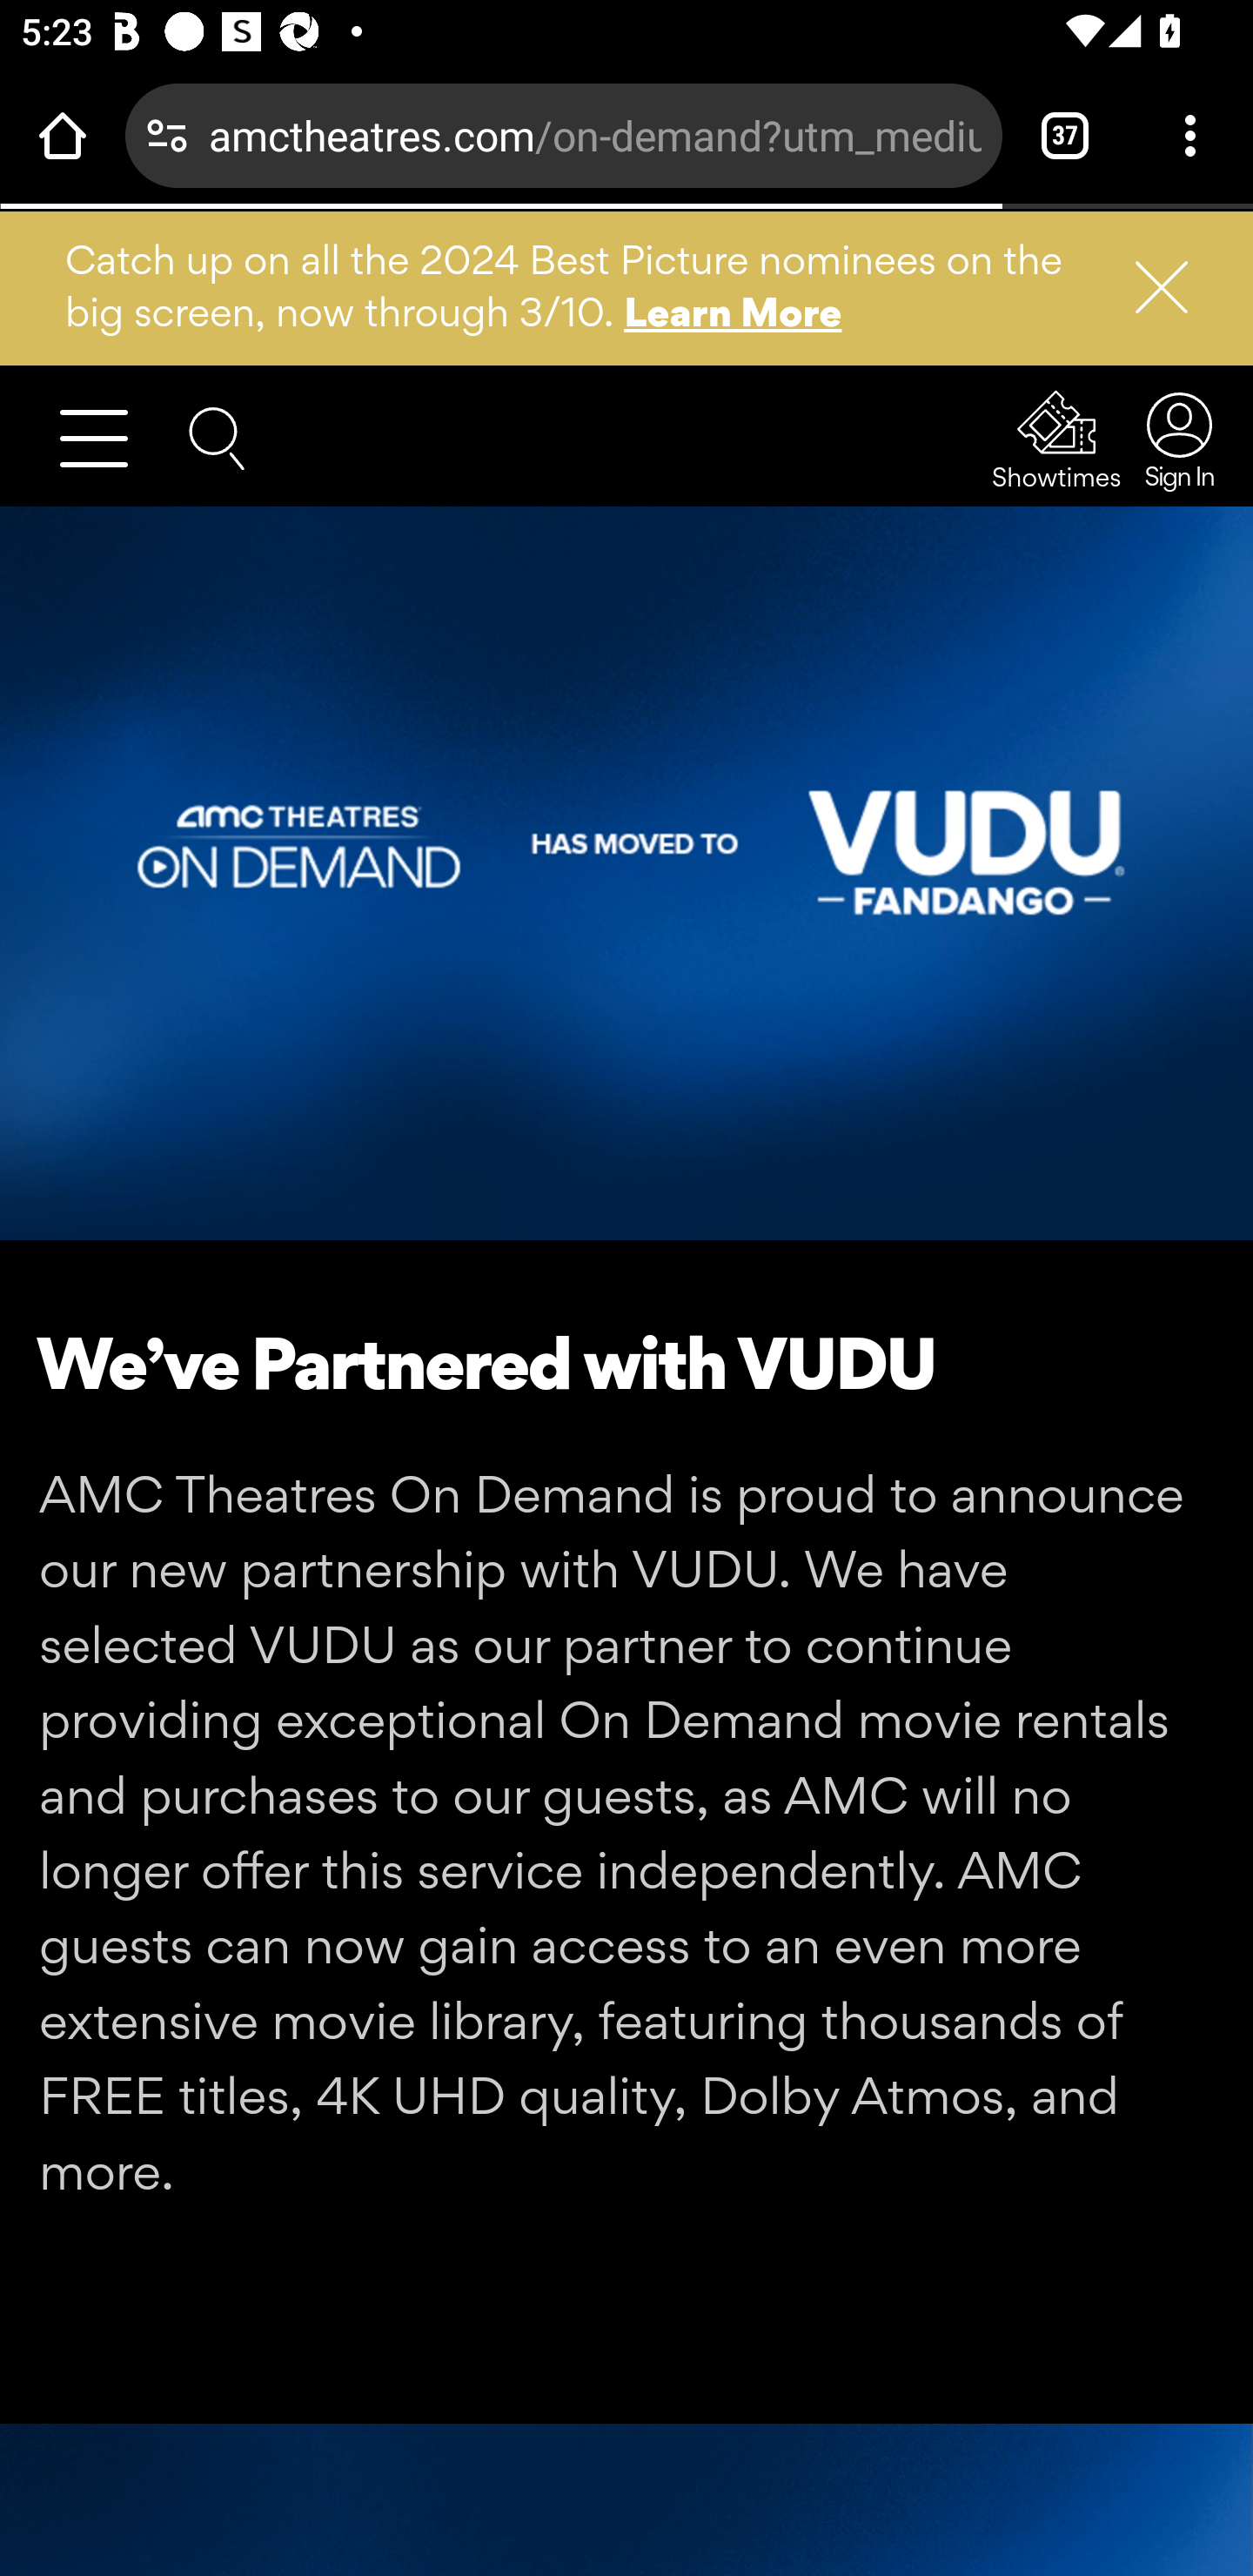 The width and height of the screenshot is (1253, 2576). I want to click on Open the home page, so click(63, 135).